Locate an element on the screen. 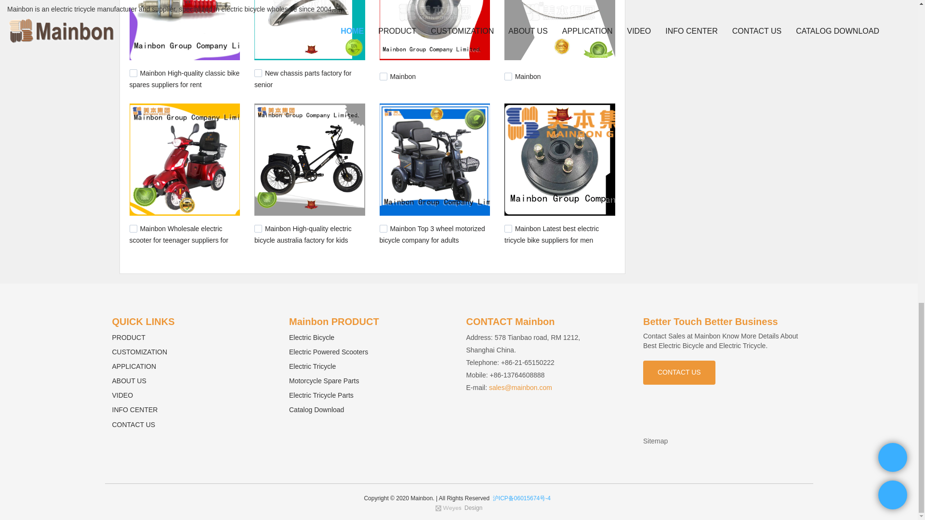 The height and width of the screenshot is (520, 925). 5047 is located at coordinates (133, 73).